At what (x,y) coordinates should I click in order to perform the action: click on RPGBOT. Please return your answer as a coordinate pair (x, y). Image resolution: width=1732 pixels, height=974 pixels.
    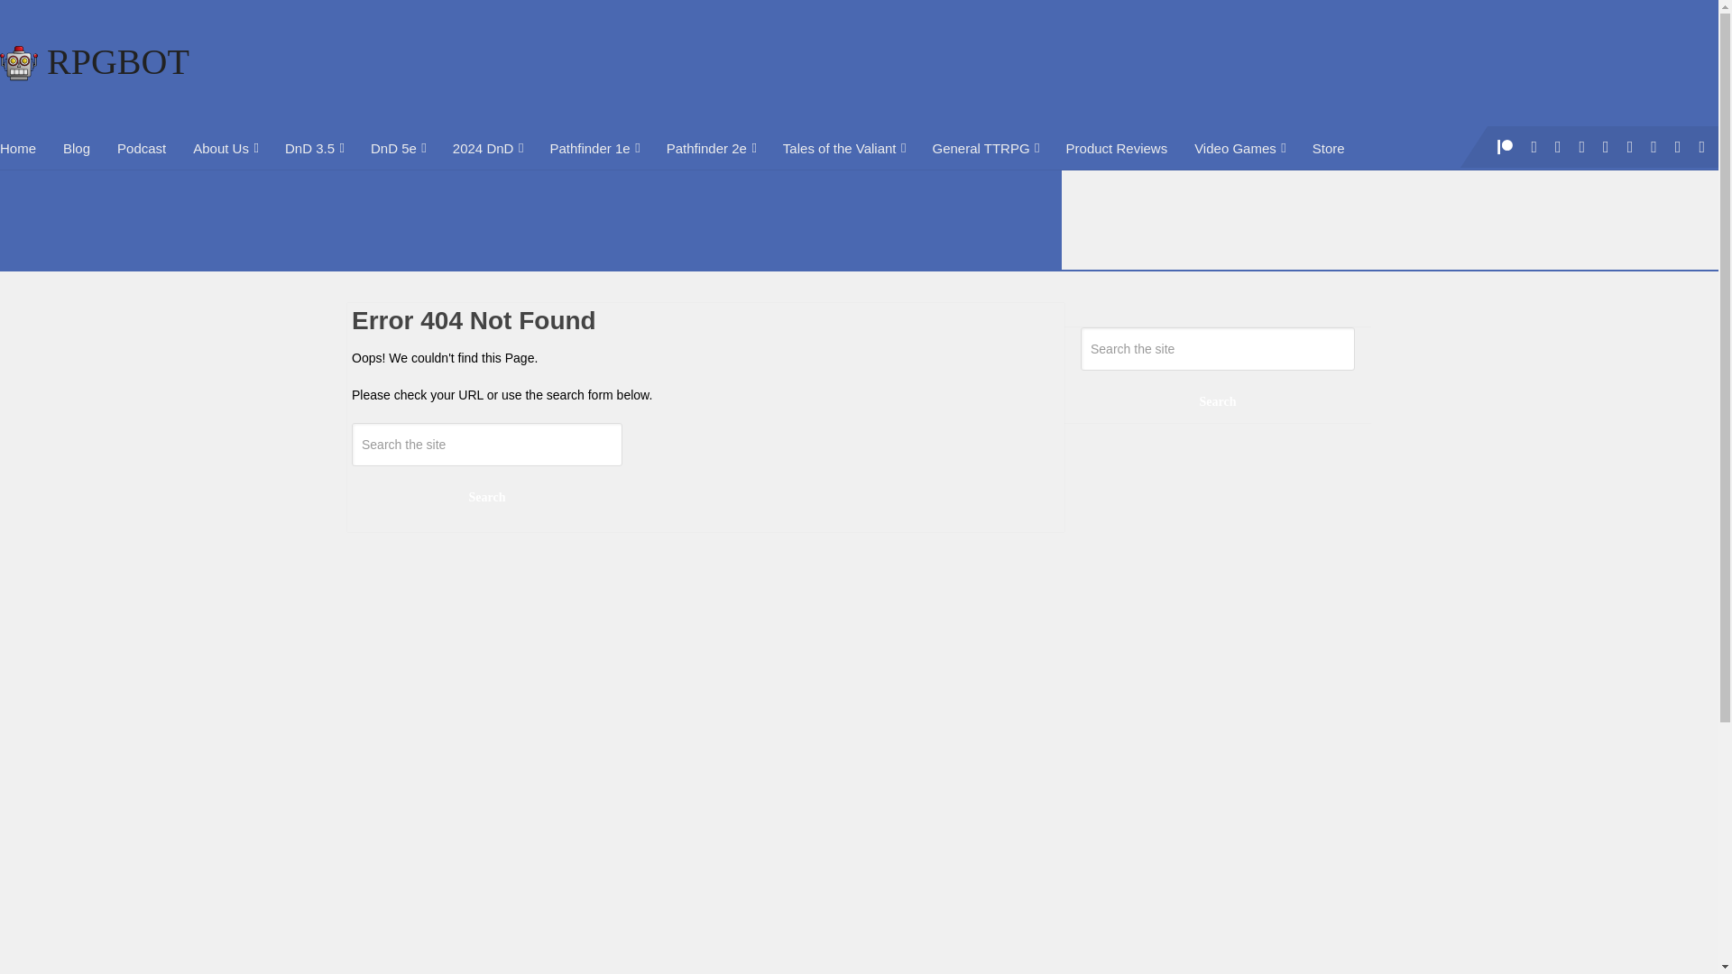
    Looking at the image, I should click on (94, 62).